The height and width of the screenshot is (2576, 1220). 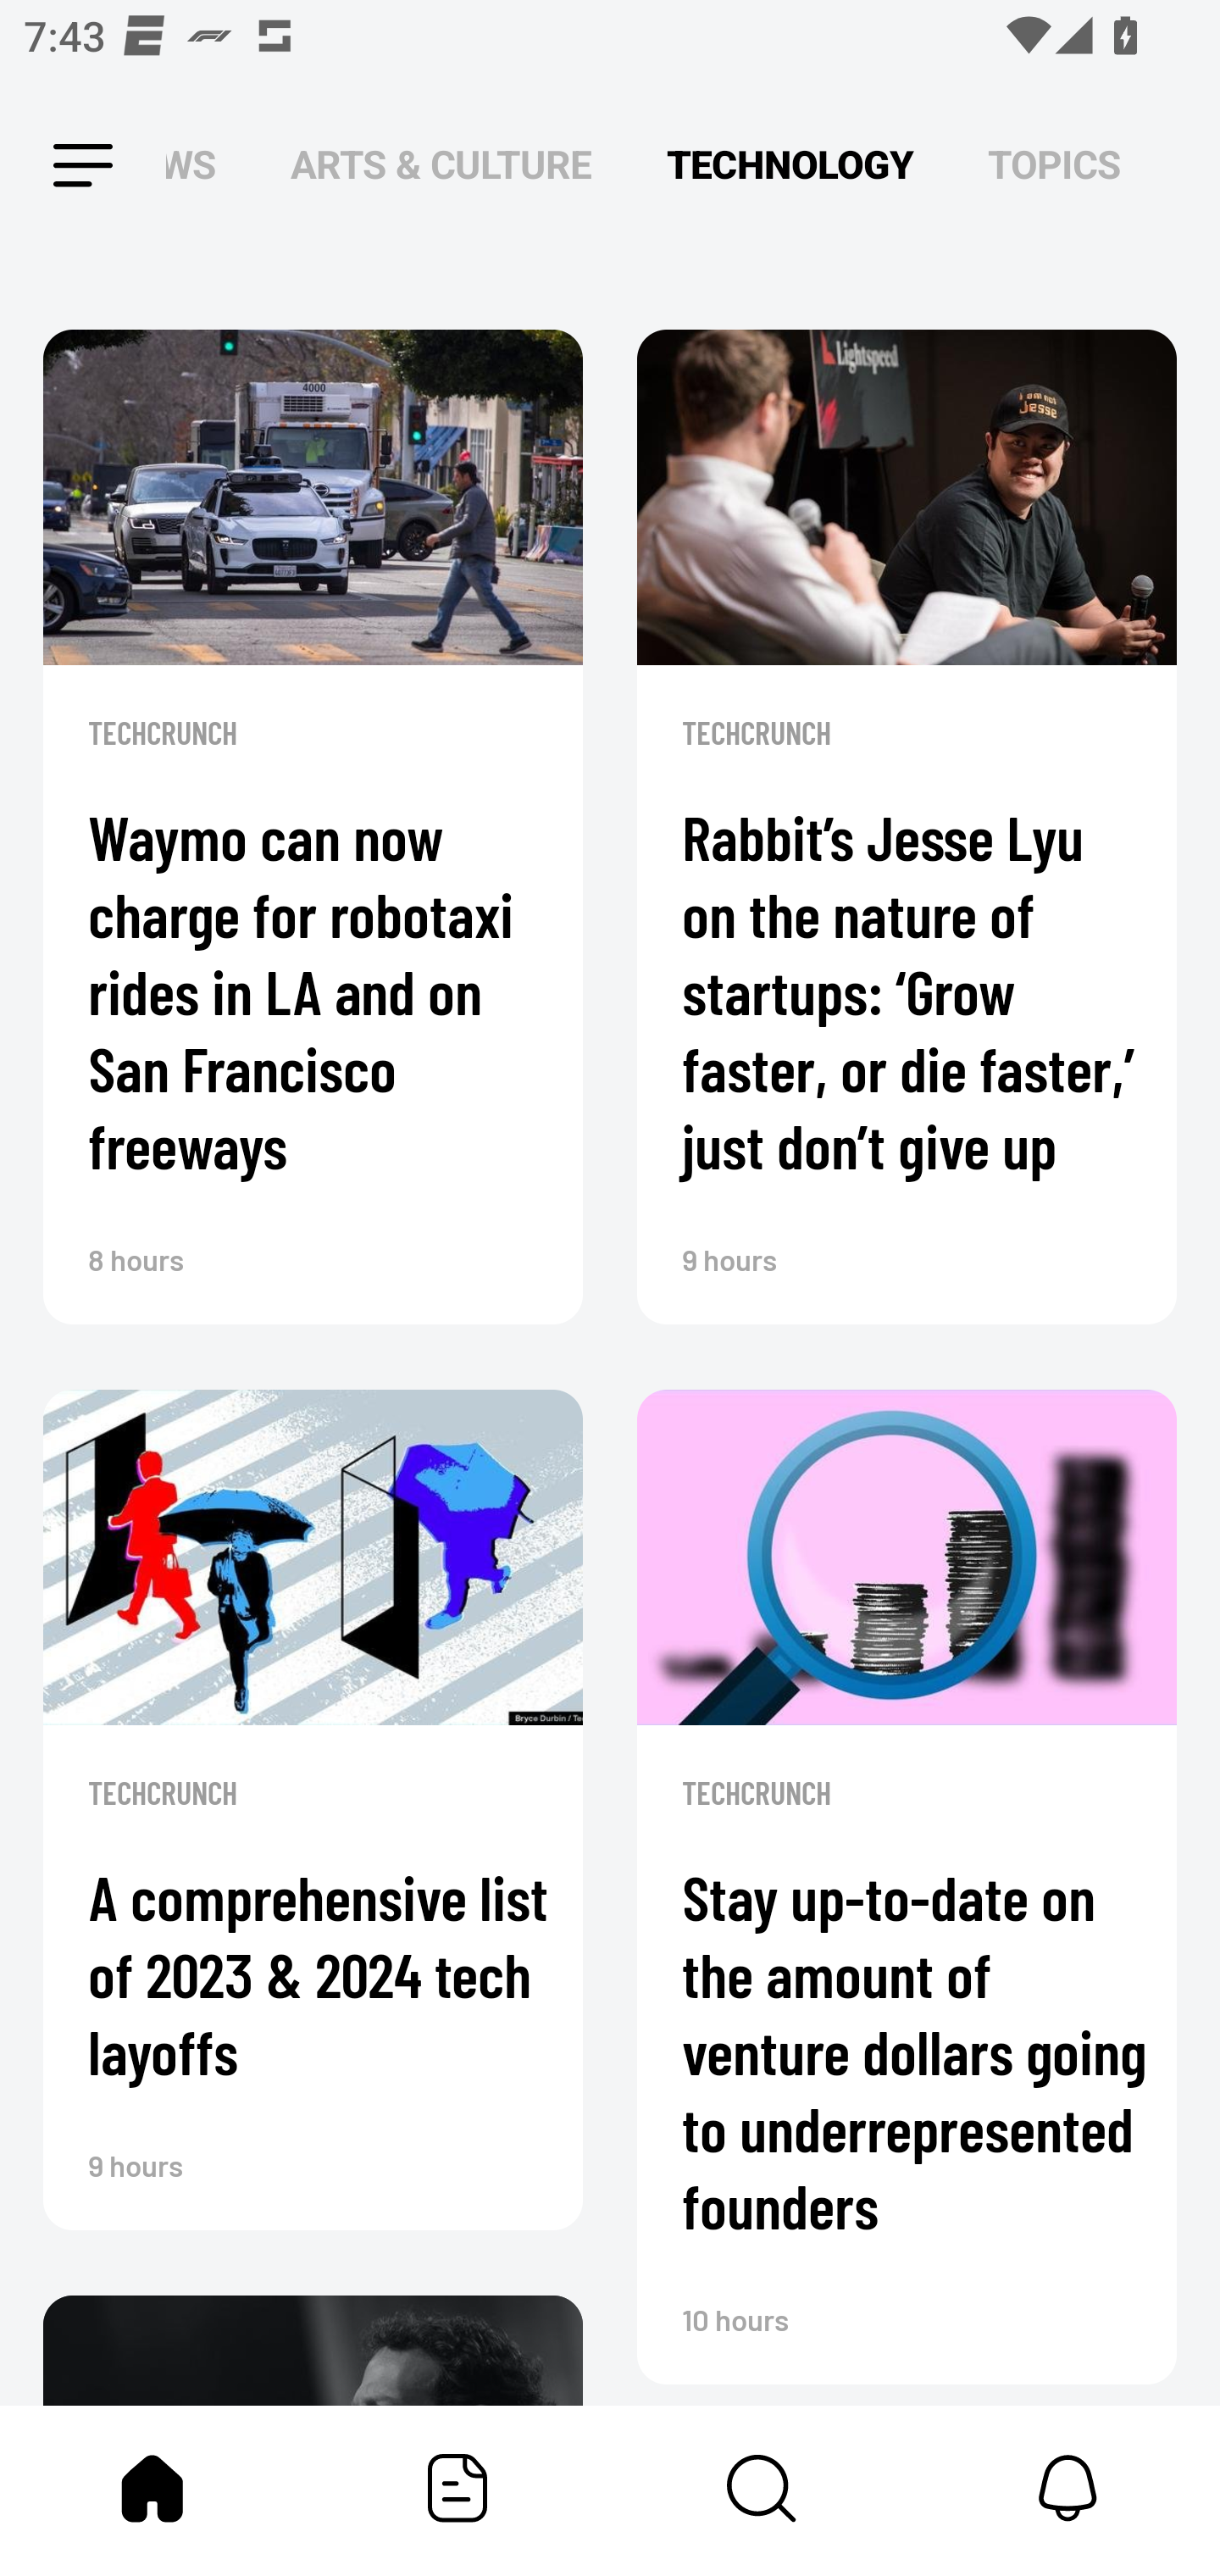 What do you see at coordinates (457, 2488) in the screenshot?
I see `Featured` at bounding box center [457, 2488].